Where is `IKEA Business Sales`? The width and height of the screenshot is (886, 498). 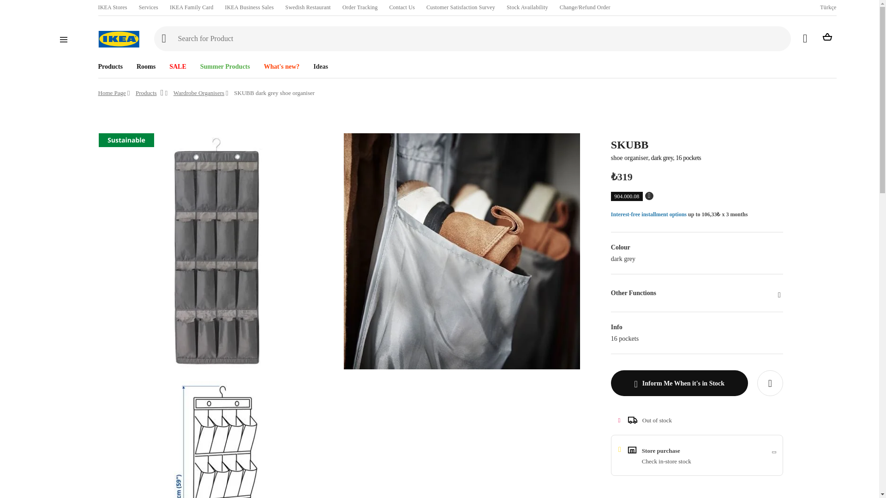
IKEA Business Sales is located at coordinates (249, 7).